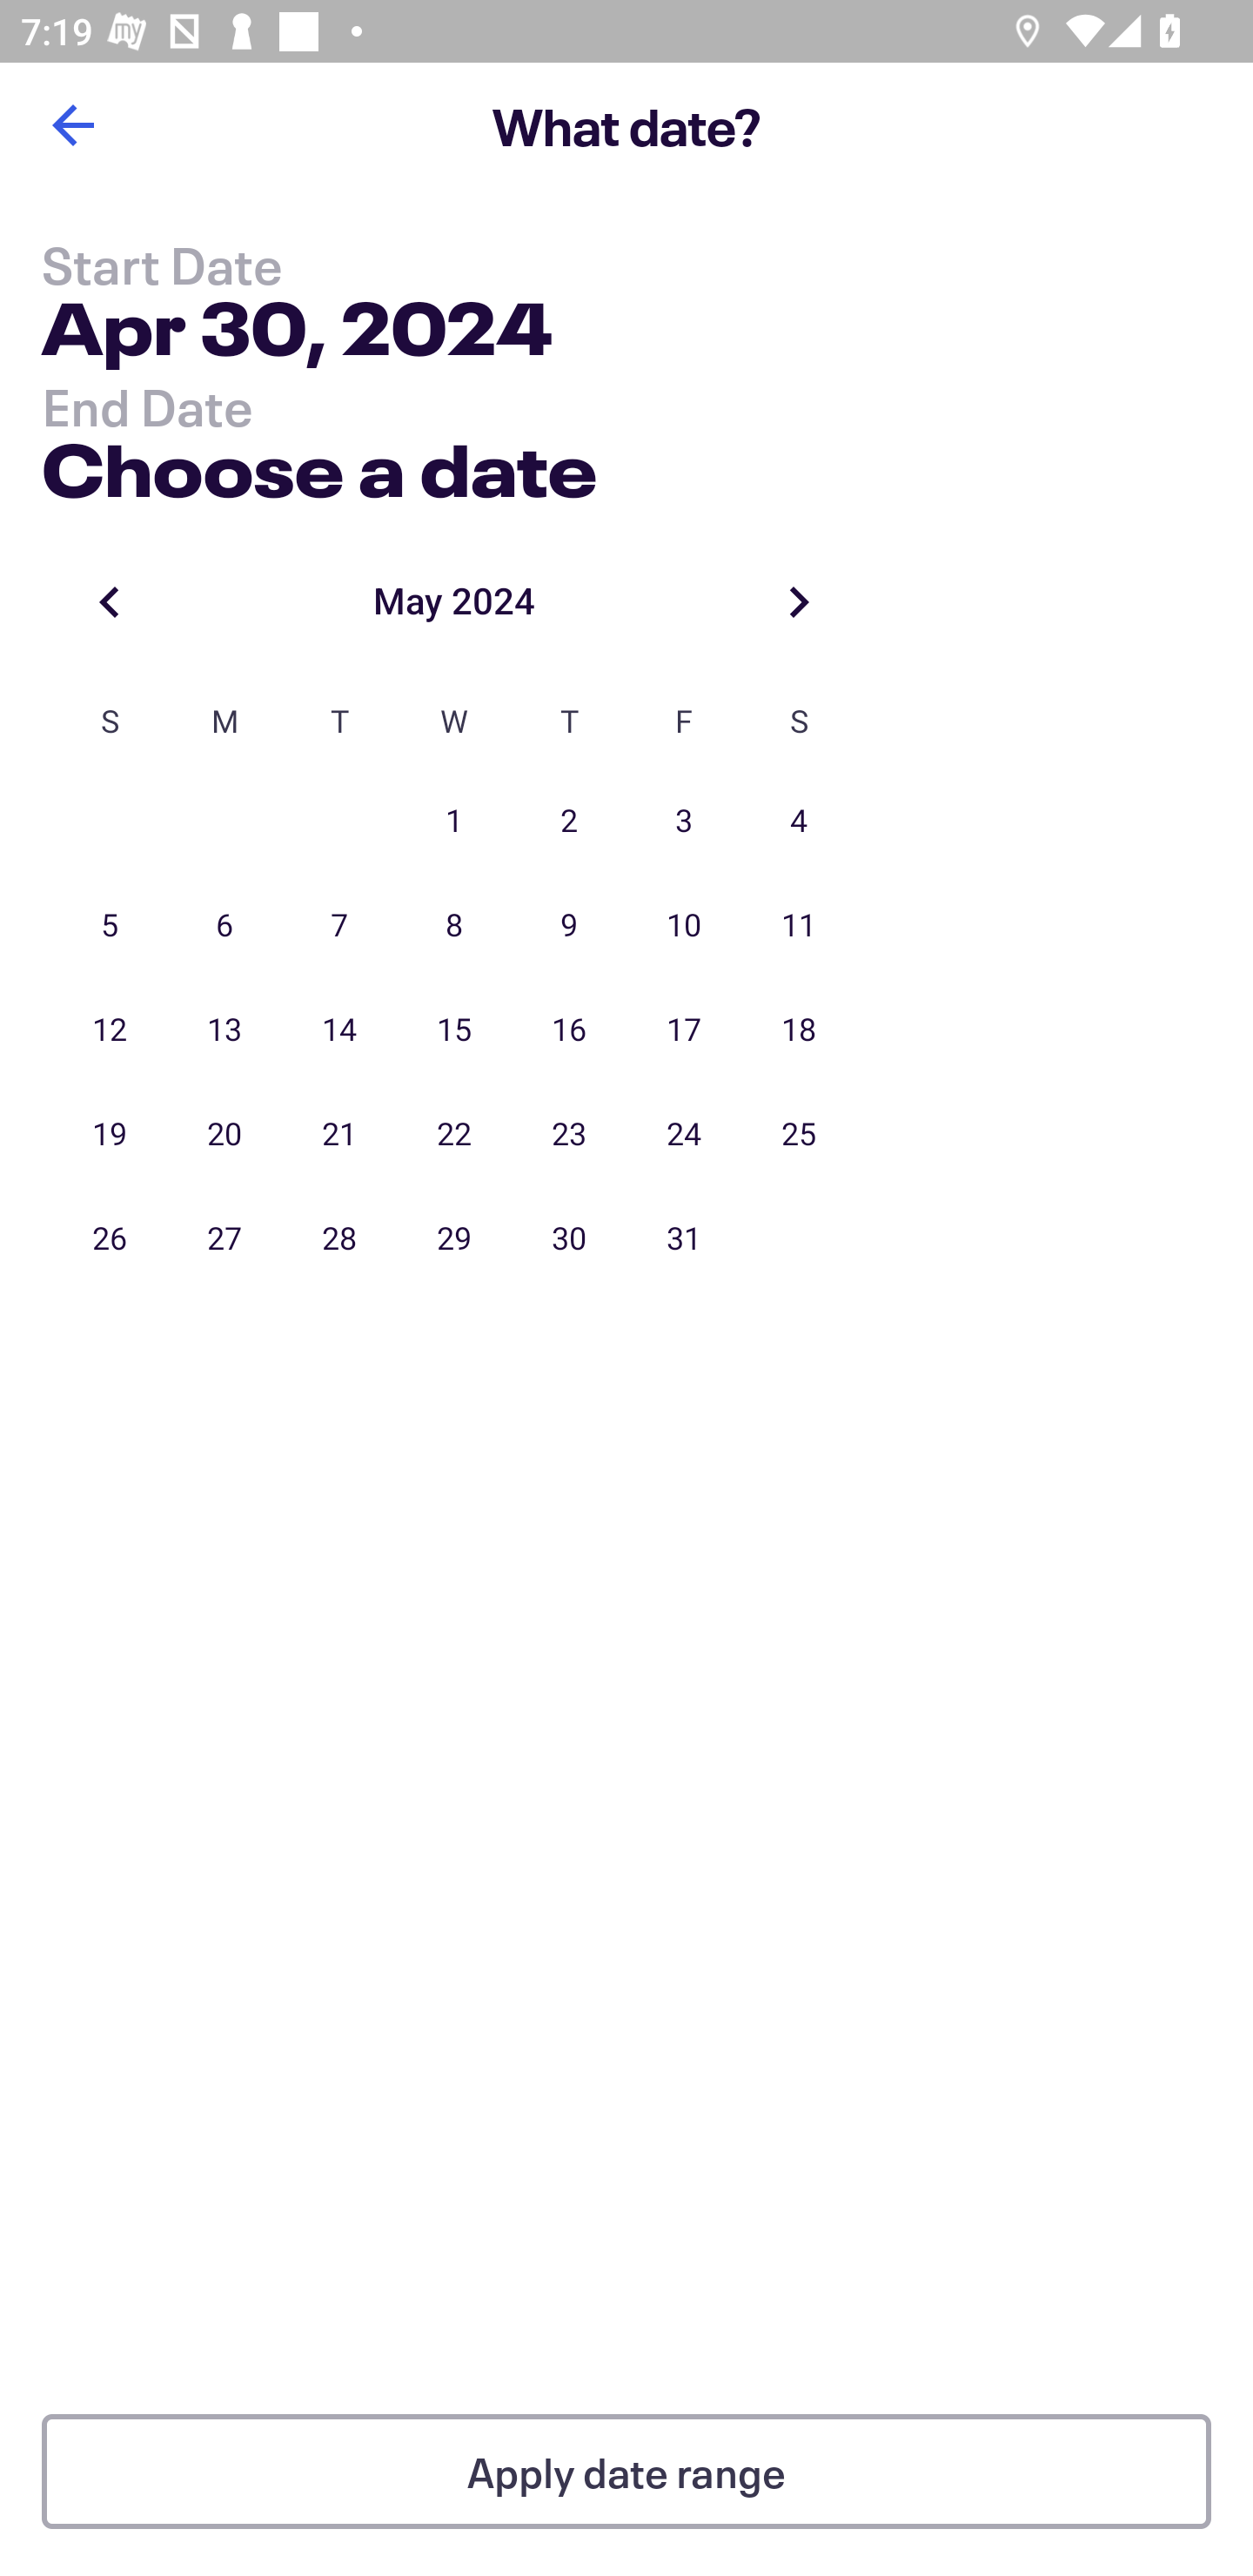  What do you see at coordinates (569, 1135) in the screenshot?
I see `23 23 May 2024` at bounding box center [569, 1135].